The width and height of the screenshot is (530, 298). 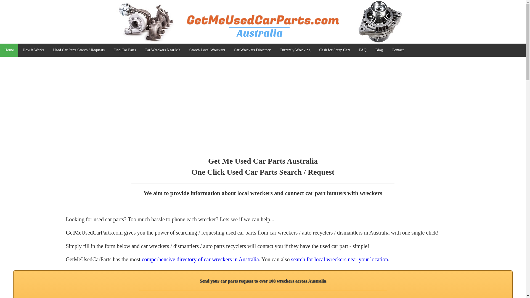 I want to click on search for local wreckers near your location, so click(x=340, y=259).